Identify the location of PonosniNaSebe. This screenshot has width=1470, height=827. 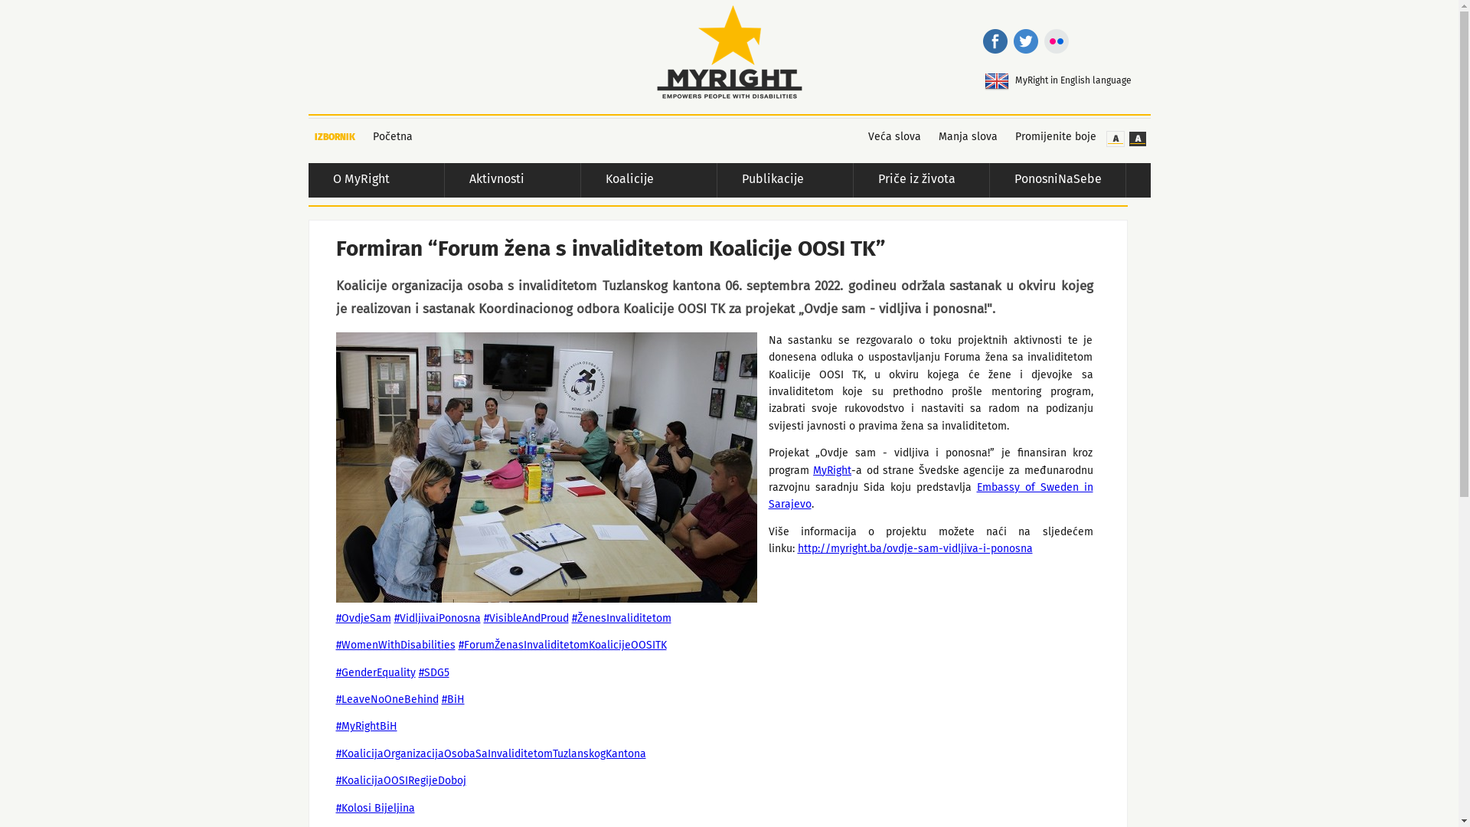
(1050, 181).